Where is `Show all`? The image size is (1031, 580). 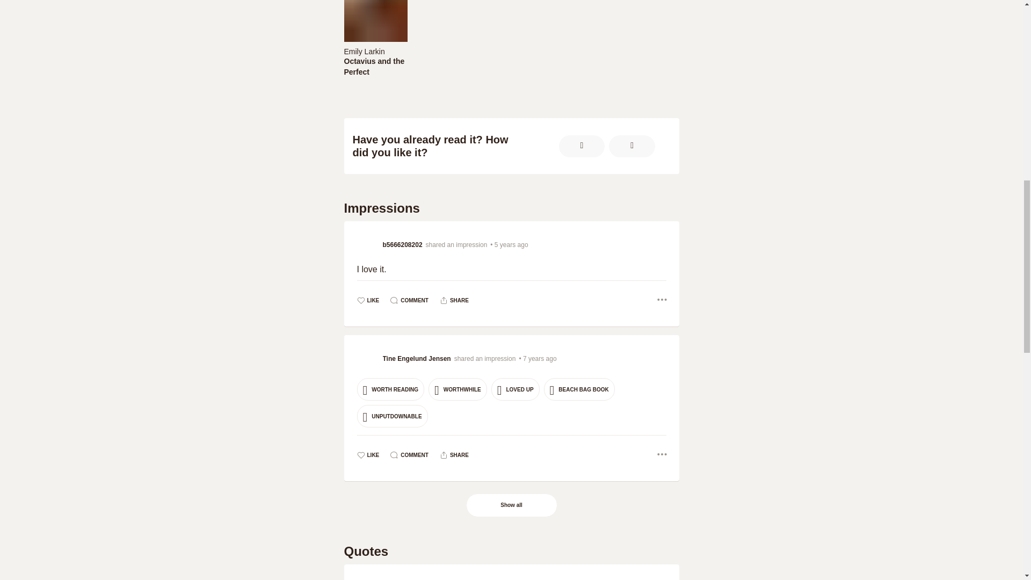 Show all is located at coordinates (512, 505).